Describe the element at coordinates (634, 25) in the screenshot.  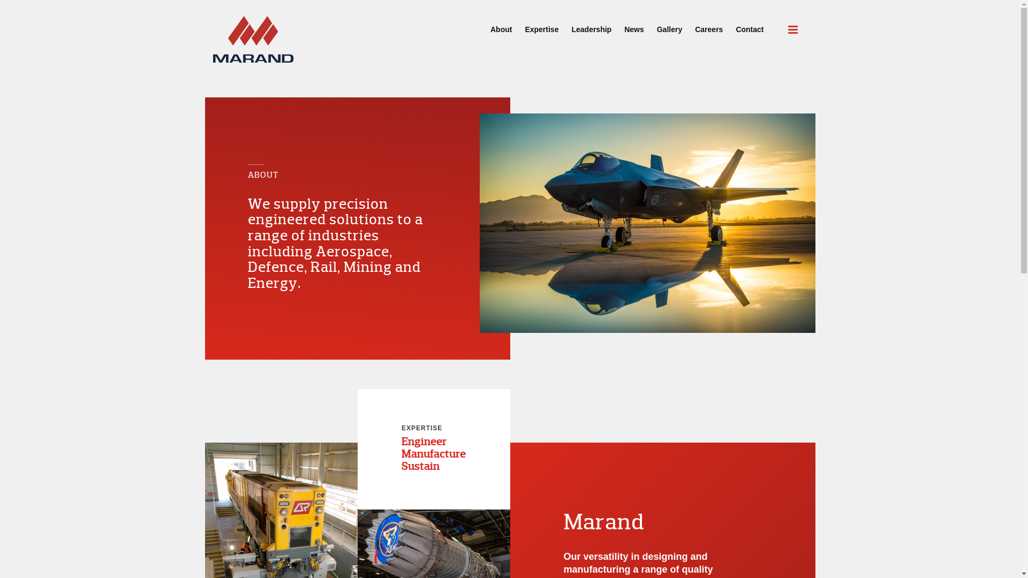
I see `News` at that location.